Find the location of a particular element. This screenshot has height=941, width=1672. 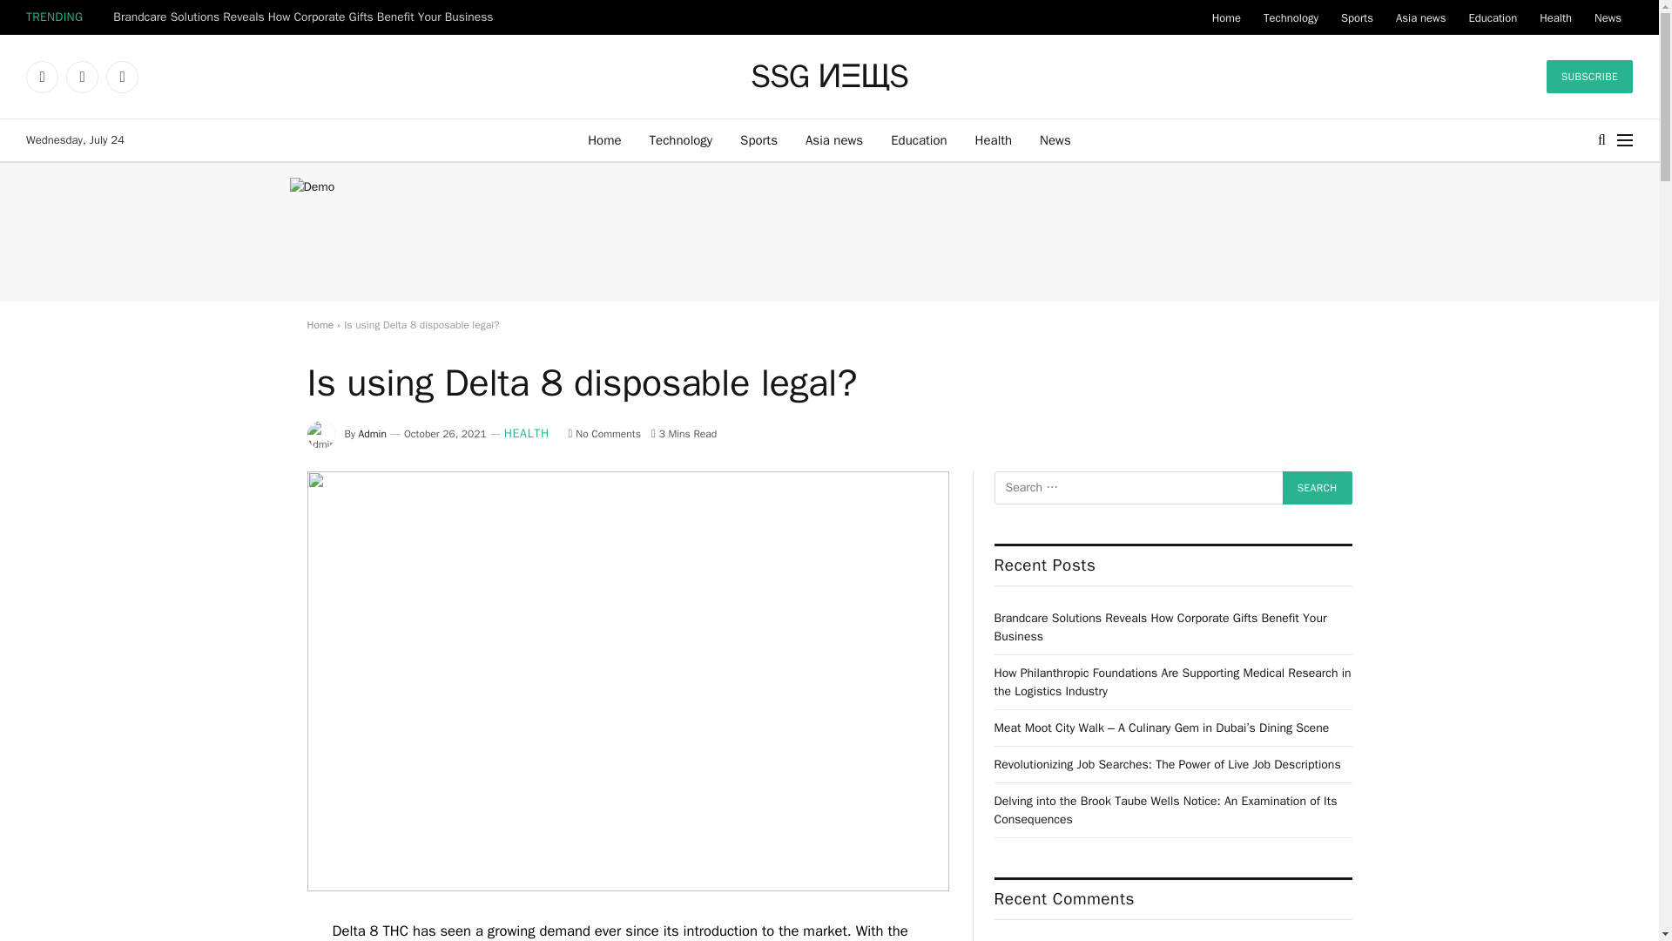

Education is located at coordinates (1492, 17).